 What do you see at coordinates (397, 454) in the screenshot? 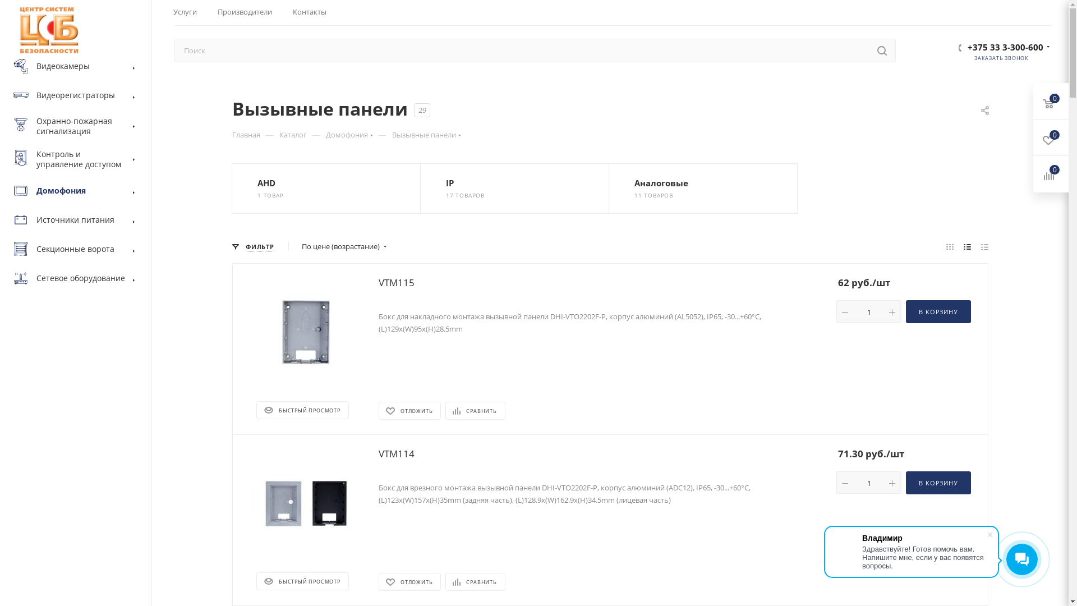
I see `VTM114` at bounding box center [397, 454].